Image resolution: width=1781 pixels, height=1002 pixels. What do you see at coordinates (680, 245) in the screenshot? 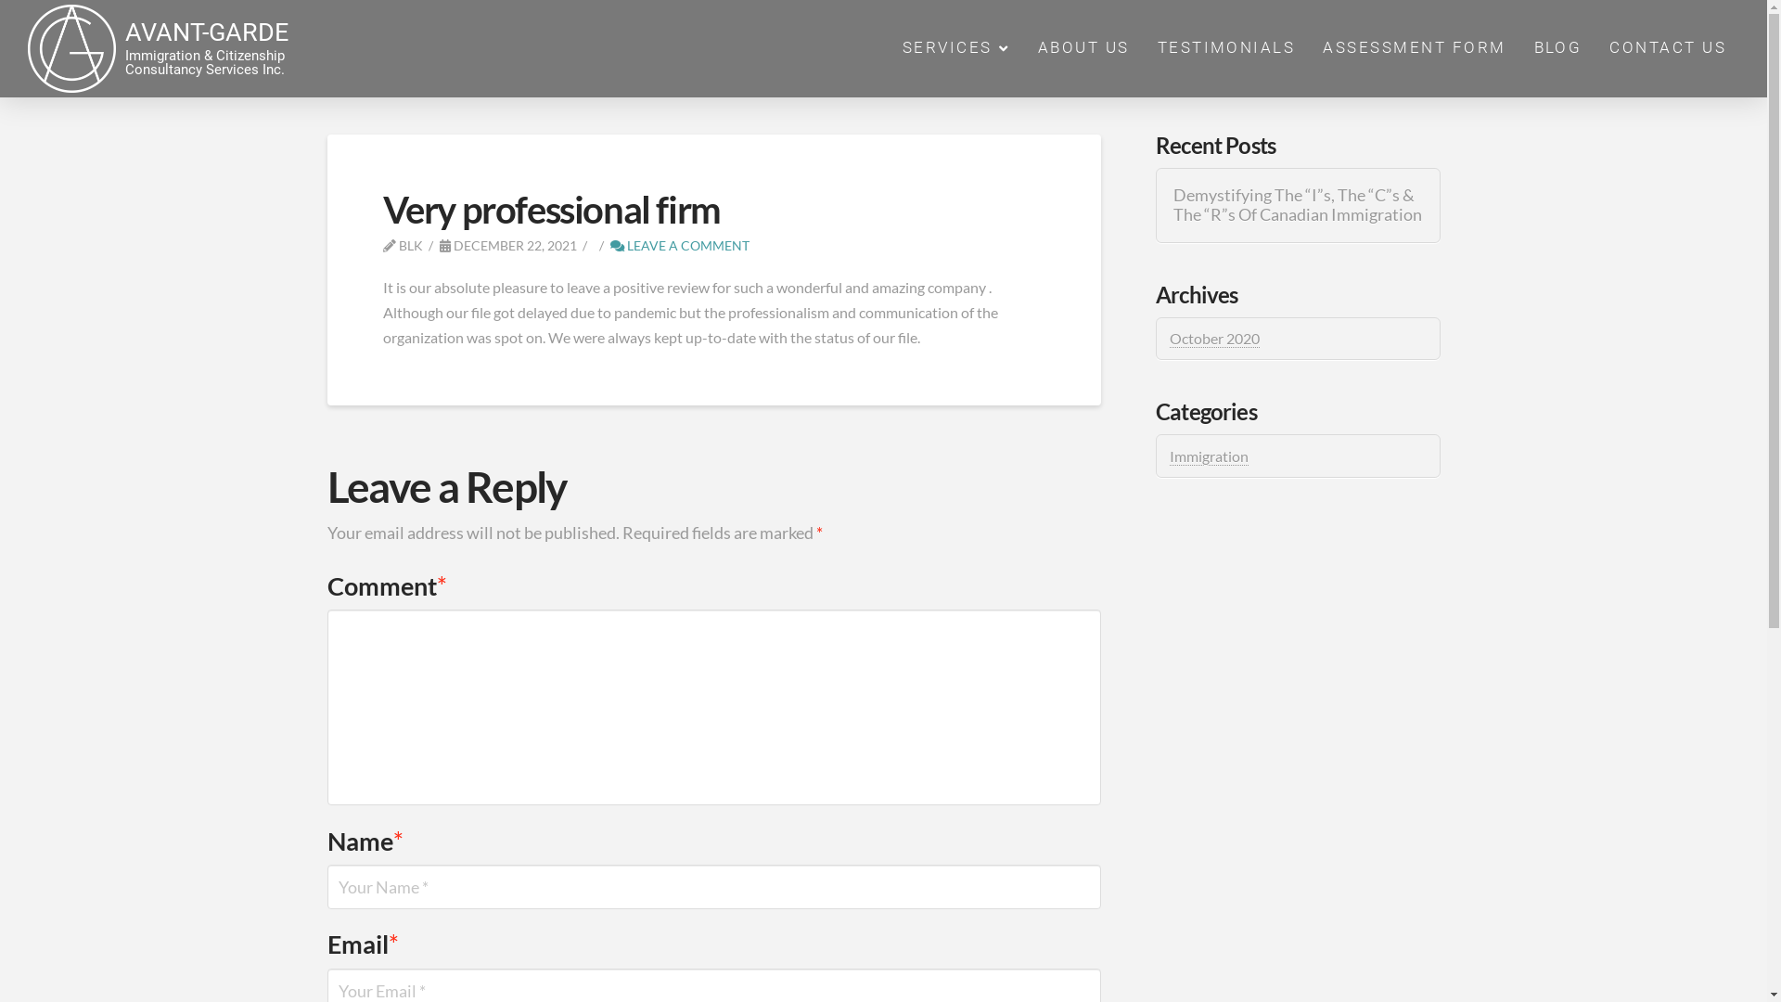
I see `LEAVE A COMMENT` at bounding box center [680, 245].